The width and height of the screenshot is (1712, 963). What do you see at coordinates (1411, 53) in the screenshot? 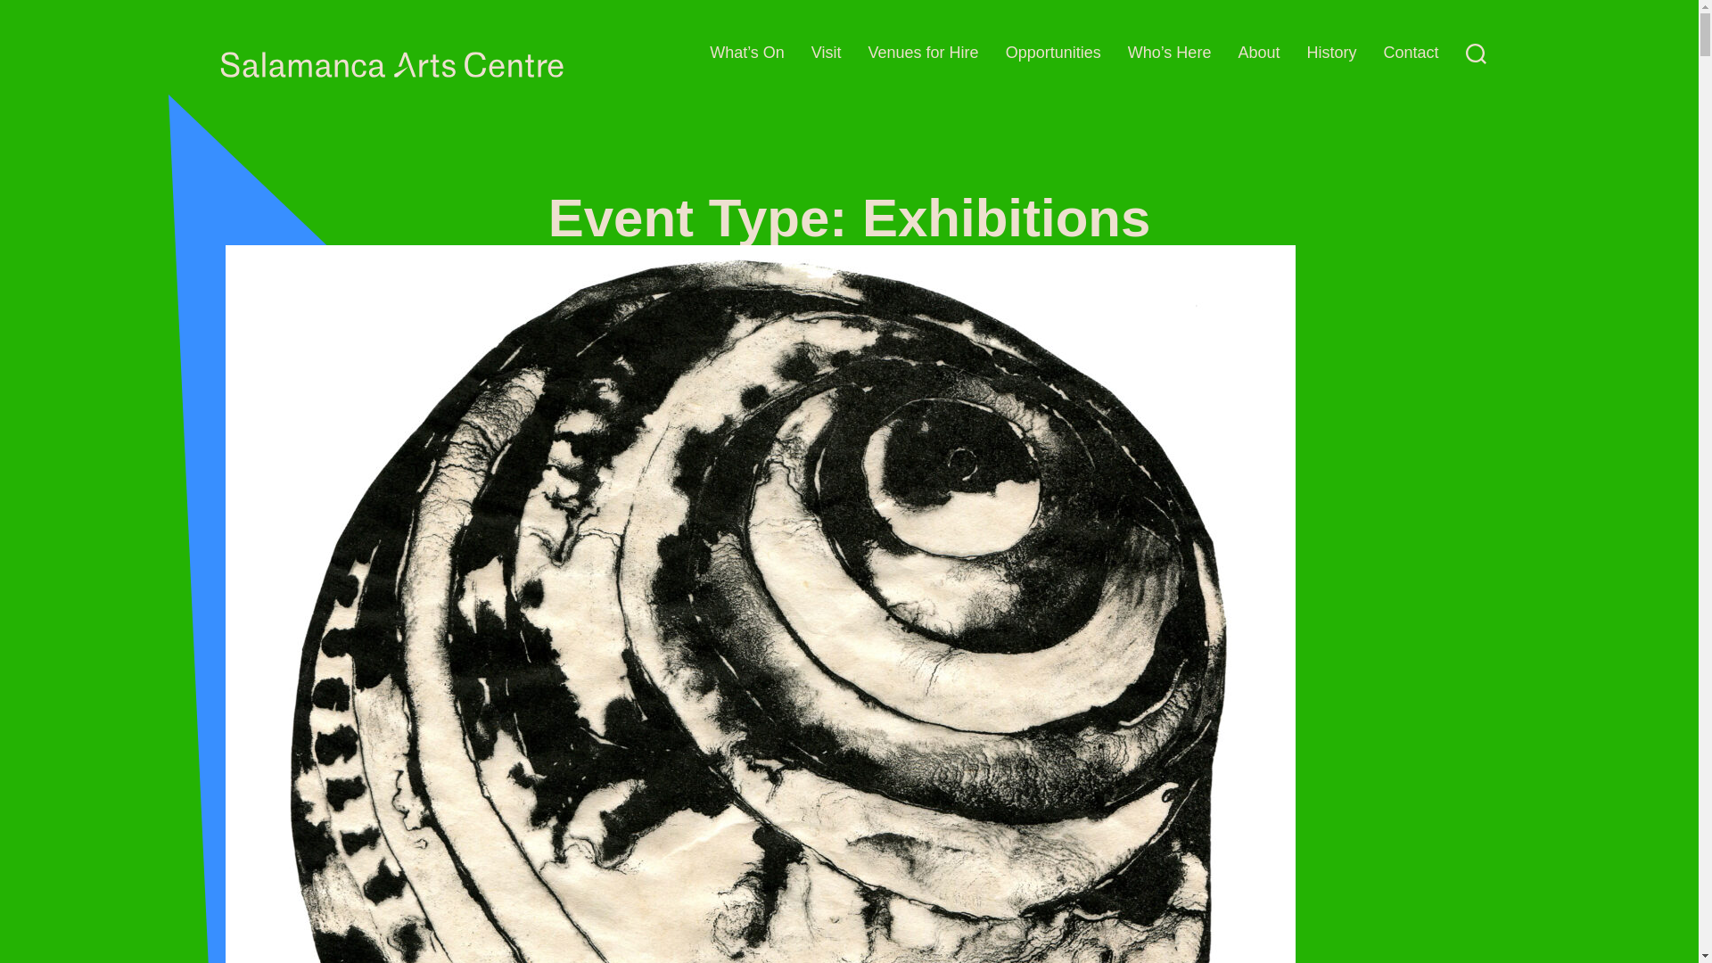
I see `Contact` at bounding box center [1411, 53].